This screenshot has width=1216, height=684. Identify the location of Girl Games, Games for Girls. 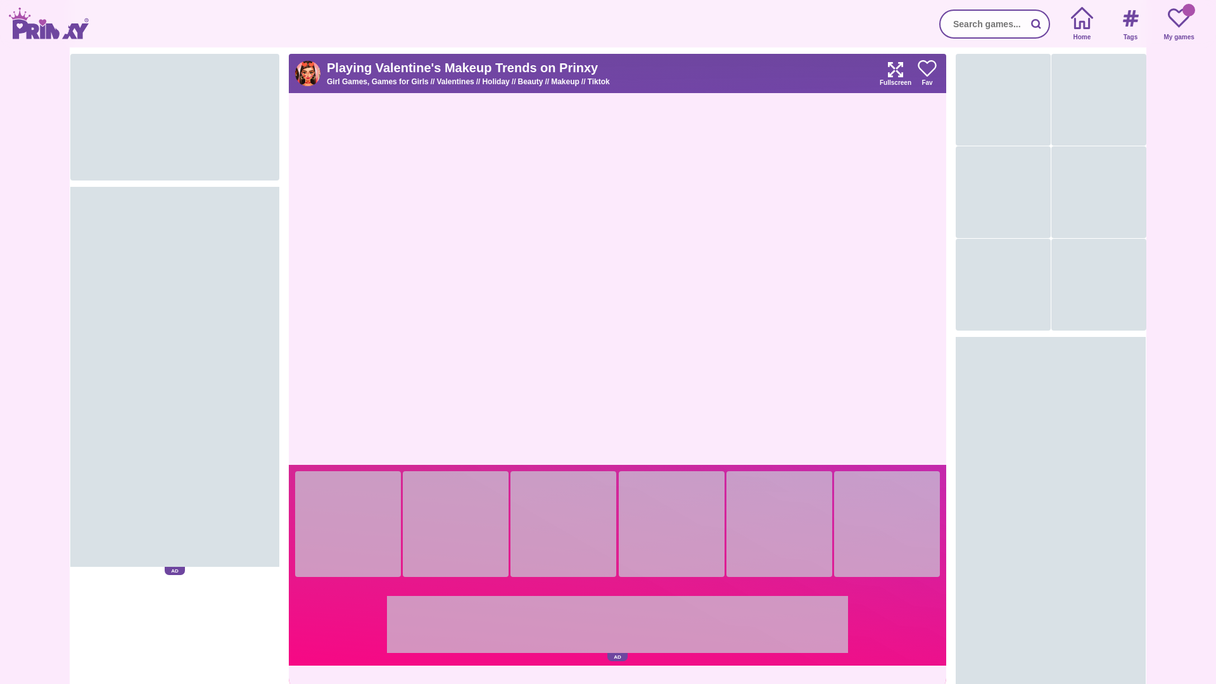
(381, 82).